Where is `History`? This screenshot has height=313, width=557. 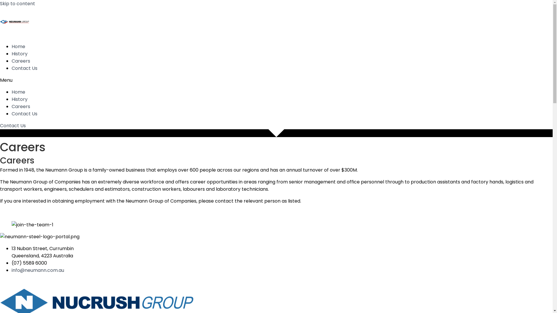
History is located at coordinates (20, 54).